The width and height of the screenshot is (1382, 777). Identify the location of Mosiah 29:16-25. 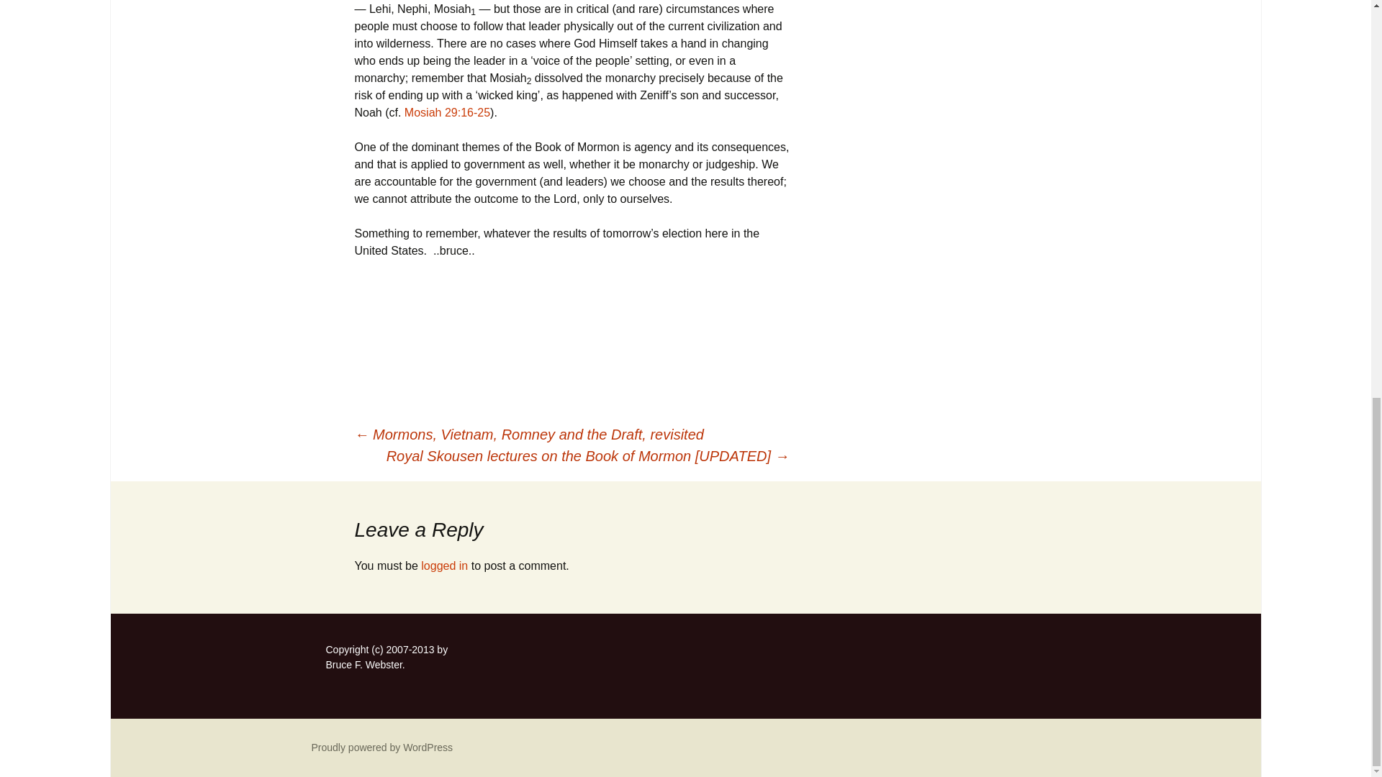
(448, 112).